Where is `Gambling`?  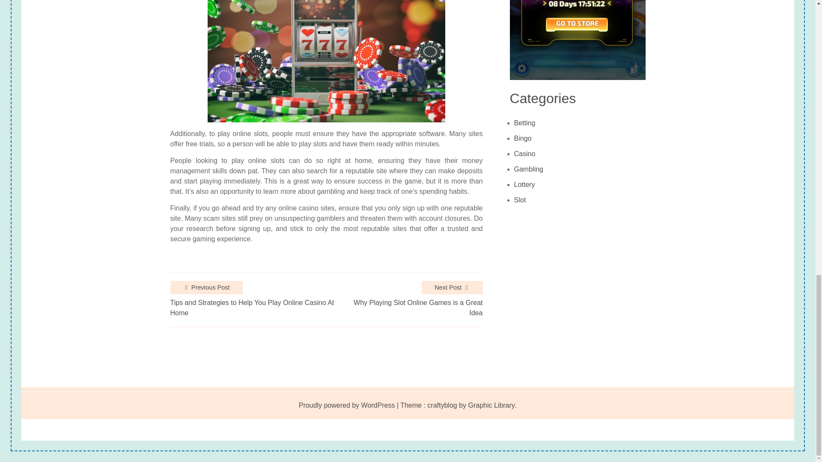
Gambling is located at coordinates (529, 169).